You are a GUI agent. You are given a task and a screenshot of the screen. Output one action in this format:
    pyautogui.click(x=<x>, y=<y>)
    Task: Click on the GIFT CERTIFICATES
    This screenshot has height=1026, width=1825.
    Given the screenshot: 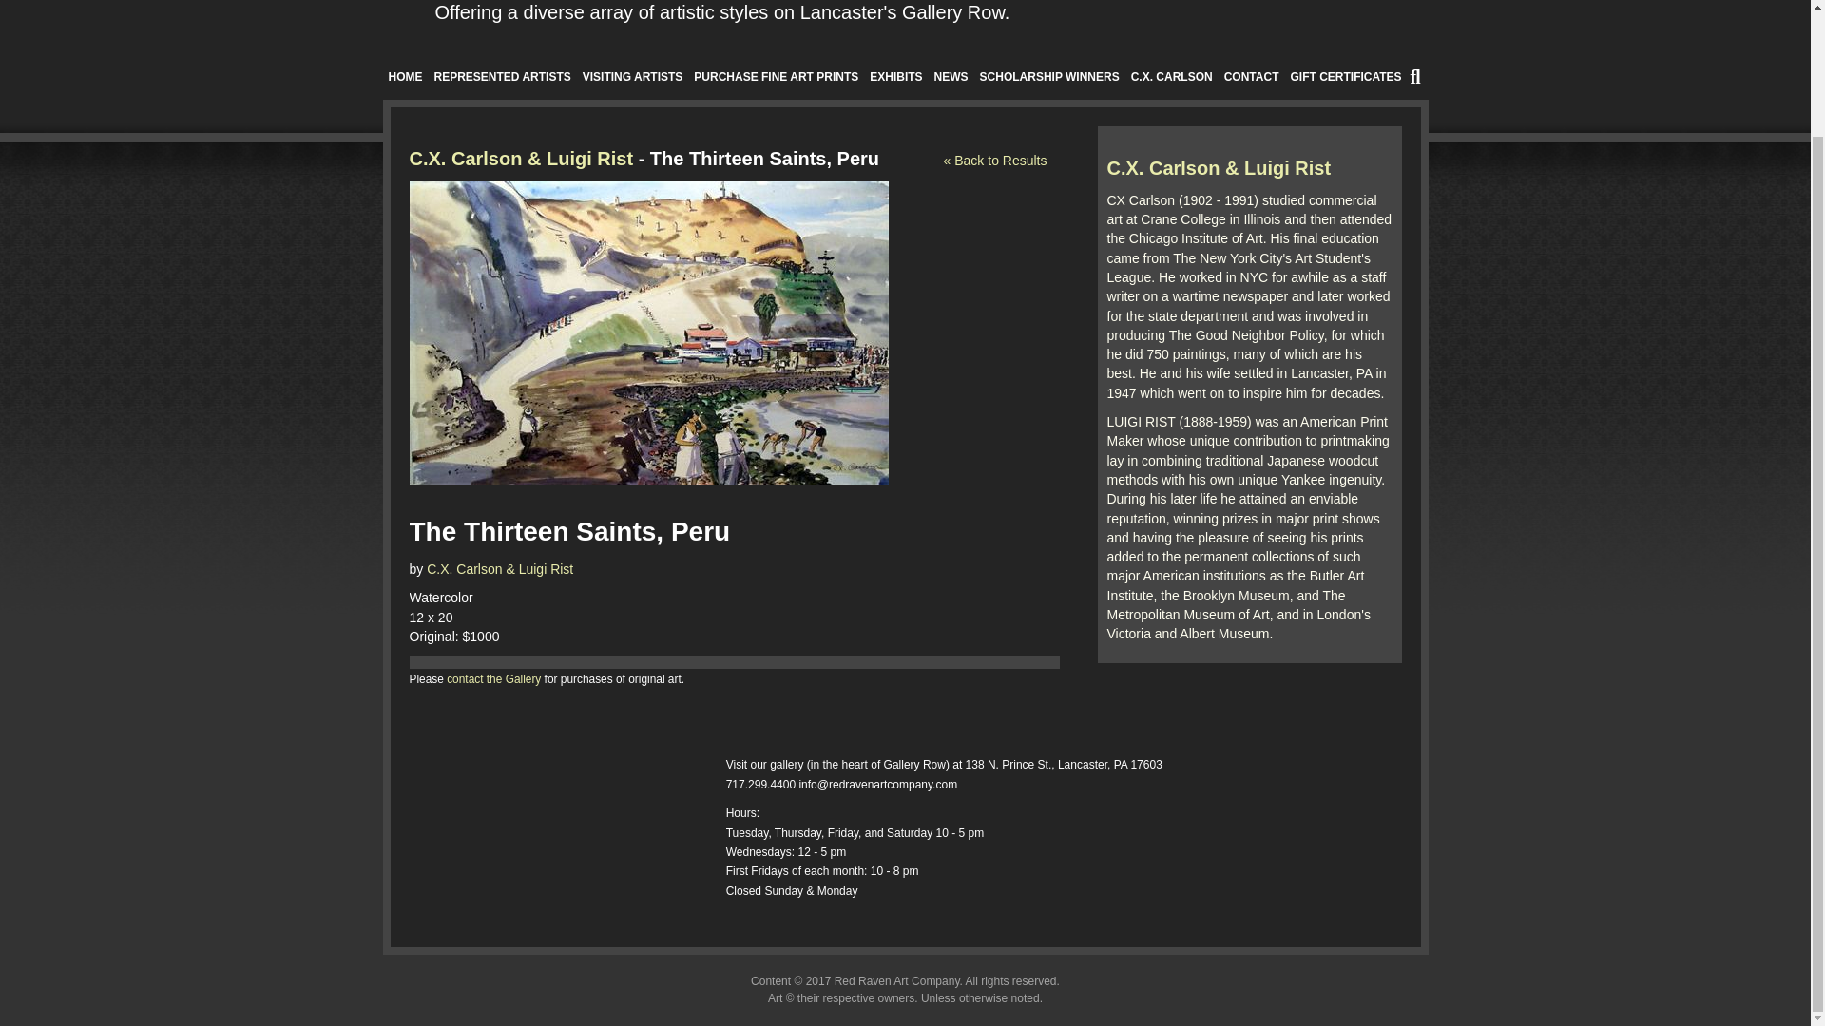 What is the action you would take?
    pyautogui.click(x=1346, y=77)
    